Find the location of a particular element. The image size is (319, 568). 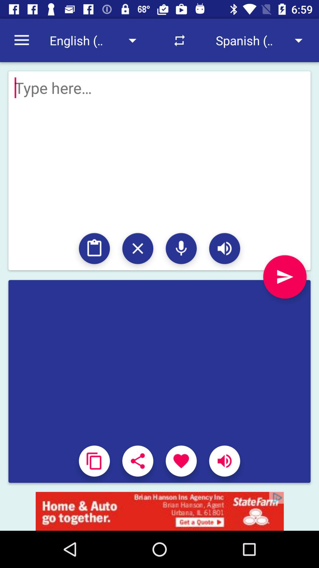

choose audio button is located at coordinates (181, 248).